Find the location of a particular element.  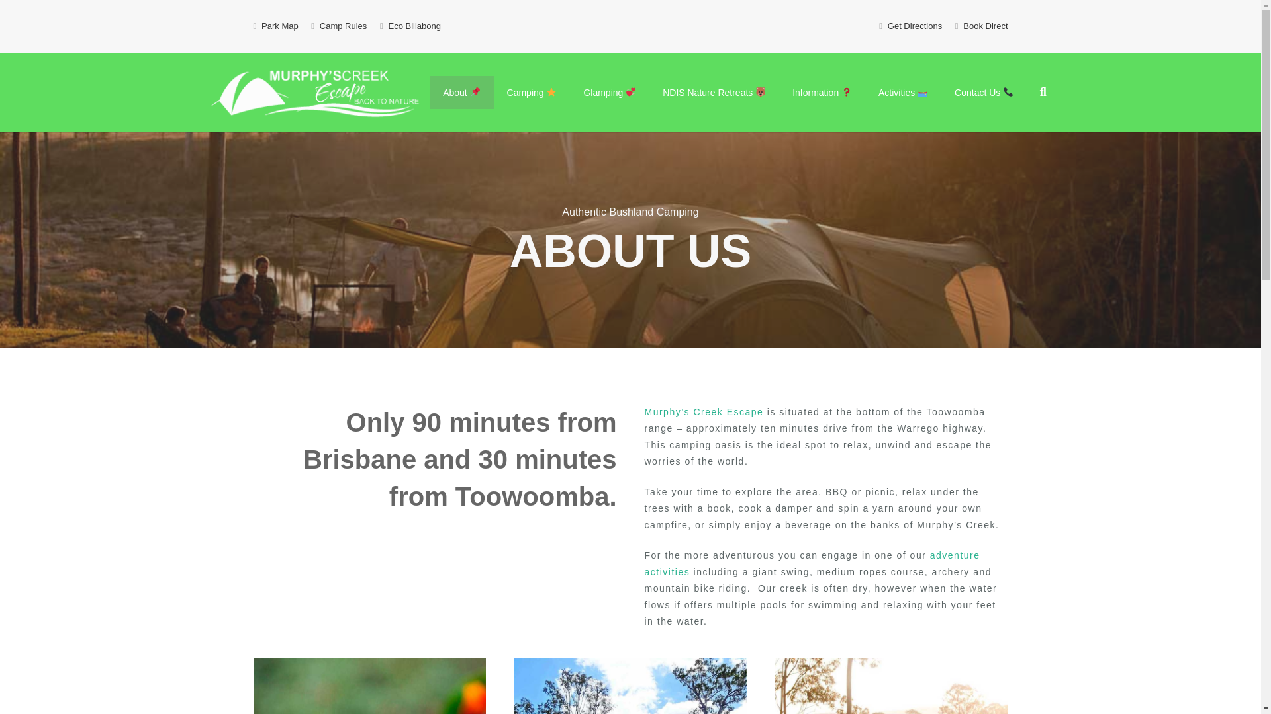

Park Map is located at coordinates (280, 26).